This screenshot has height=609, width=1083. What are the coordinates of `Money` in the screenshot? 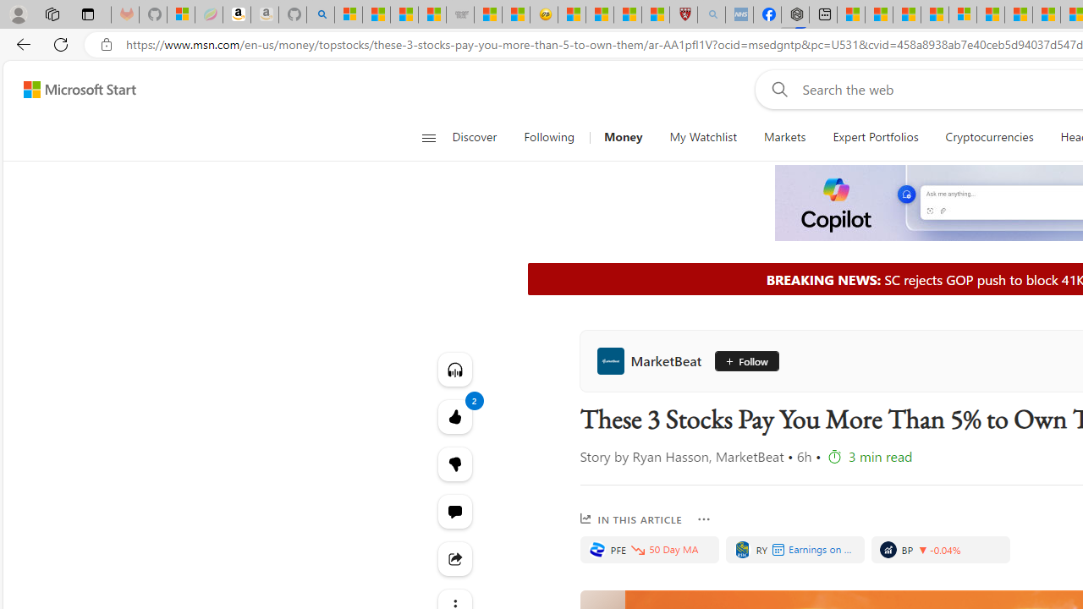 It's located at (623, 137).